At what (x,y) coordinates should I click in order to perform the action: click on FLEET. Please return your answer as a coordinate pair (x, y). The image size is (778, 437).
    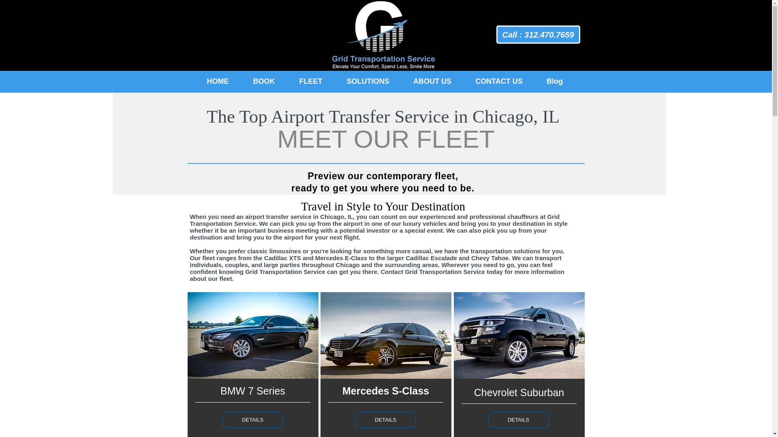
    Looking at the image, I should click on (310, 81).